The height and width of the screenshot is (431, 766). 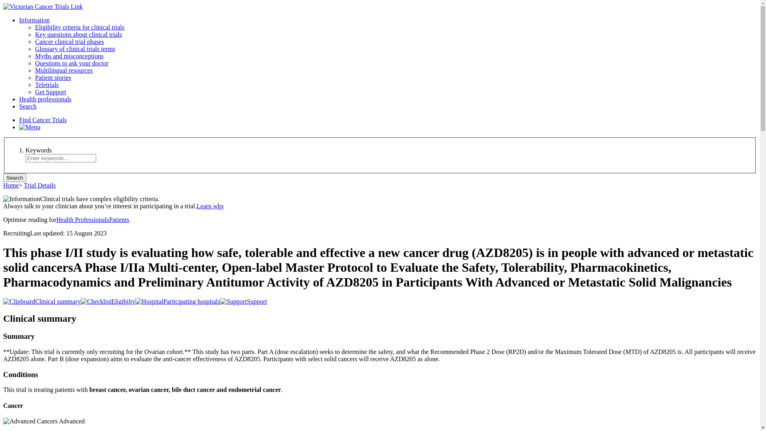 I want to click on Eligibility criteria for clinical trials, so click(x=80, y=27).